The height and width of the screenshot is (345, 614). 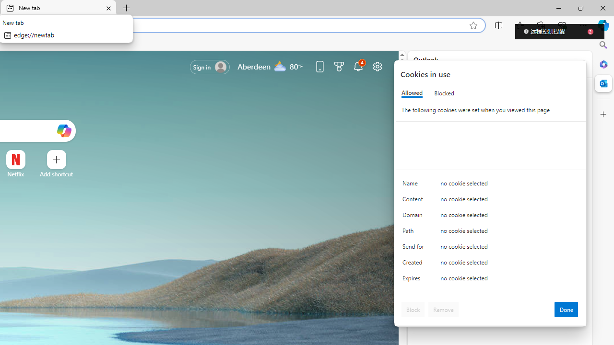 What do you see at coordinates (210, 67) in the screenshot?
I see `Click to sign into Microsoft Edge` at bounding box center [210, 67].